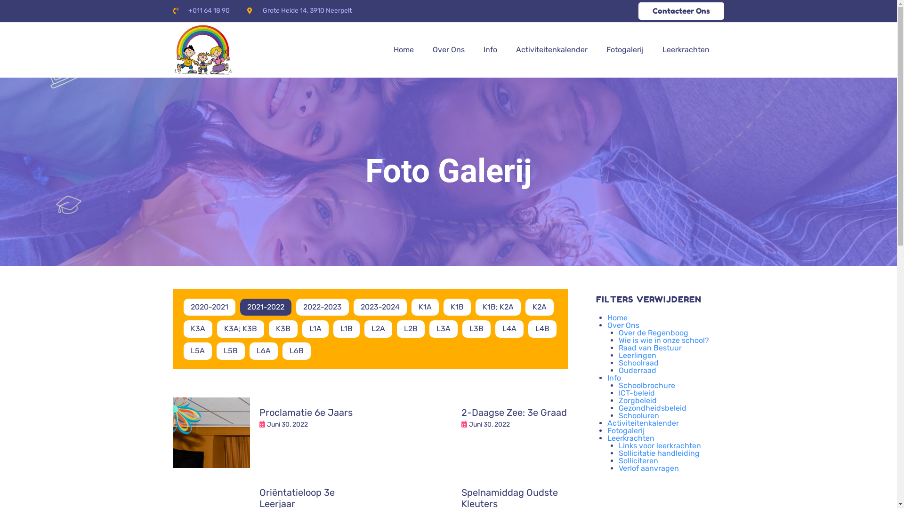 The image size is (904, 508). Describe the element at coordinates (625, 50) in the screenshot. I see `Fotogalerij` at that location.